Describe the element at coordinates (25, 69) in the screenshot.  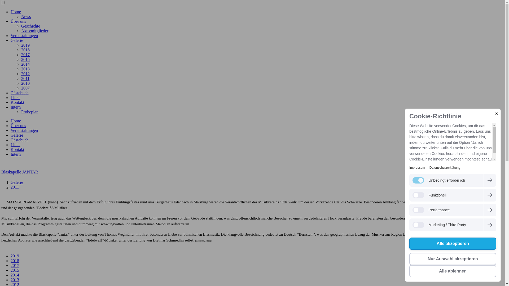
I see `2013` at that location.